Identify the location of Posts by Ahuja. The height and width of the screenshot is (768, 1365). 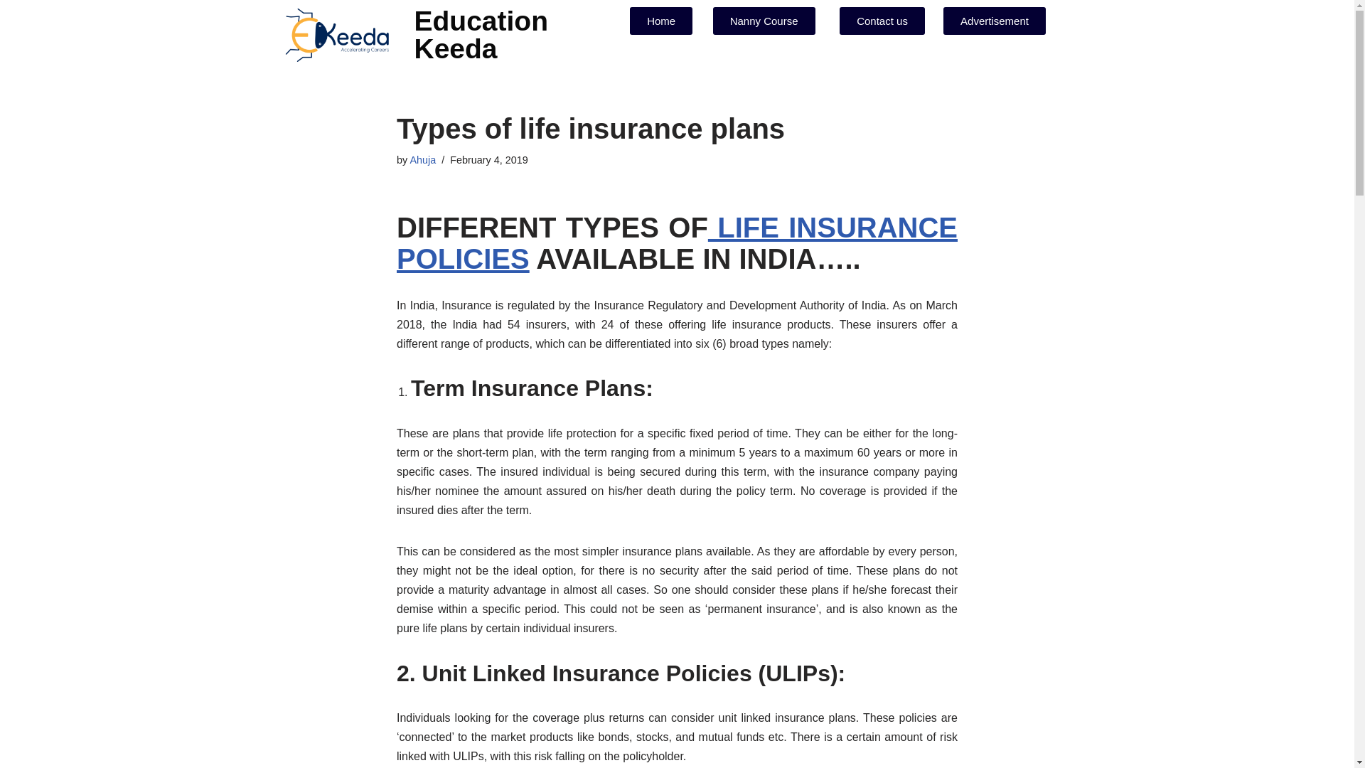
(422, 160).